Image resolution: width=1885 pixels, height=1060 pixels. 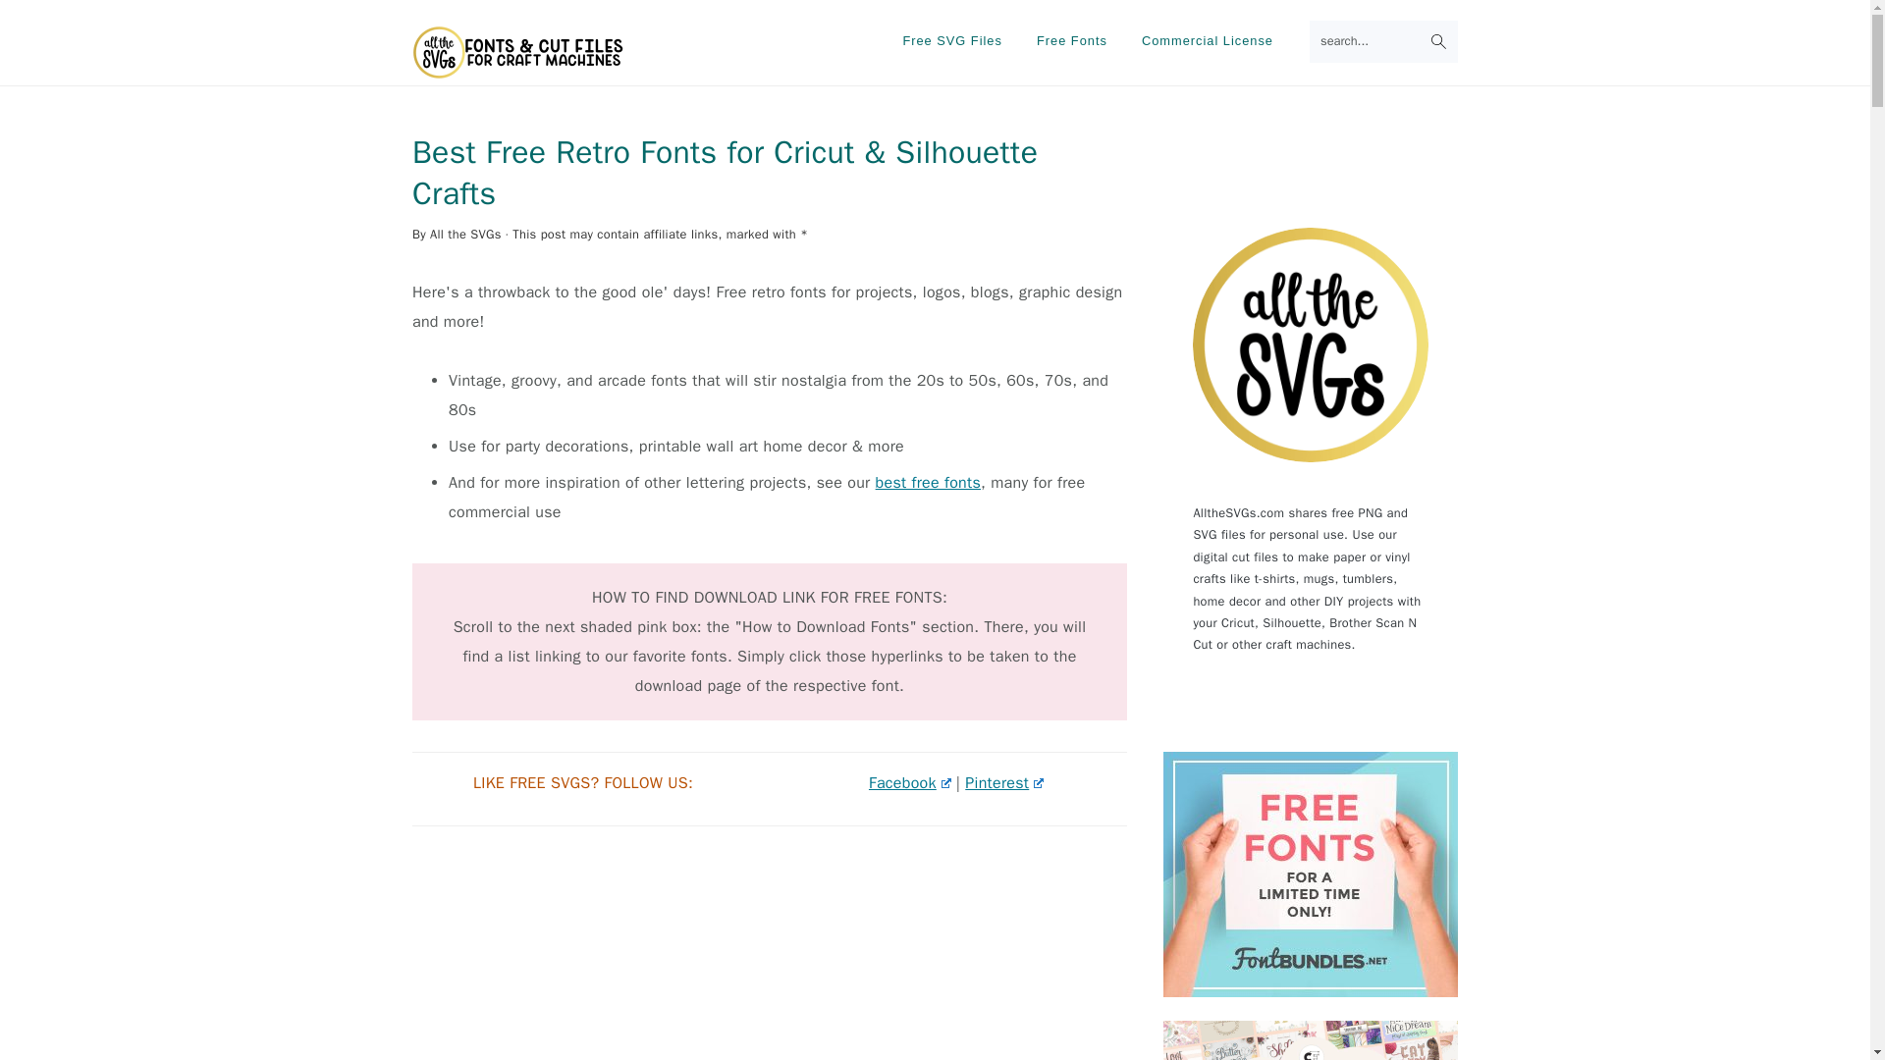 I want to click on All the SVGs, so click(x=518, y=52).